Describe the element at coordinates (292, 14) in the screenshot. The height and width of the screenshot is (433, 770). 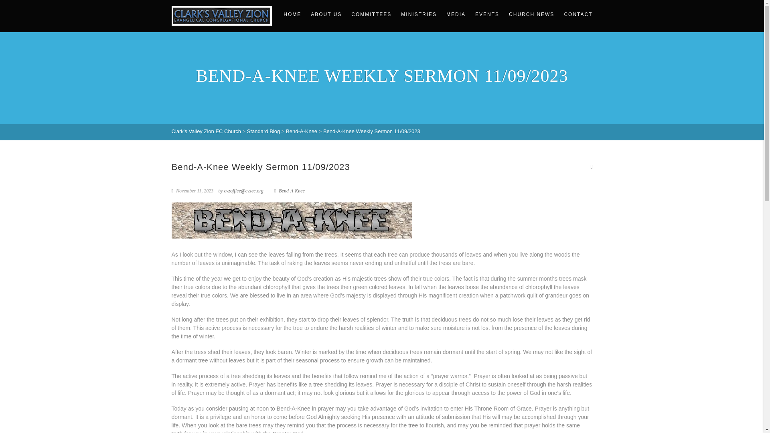
I see `HOME` at that location.